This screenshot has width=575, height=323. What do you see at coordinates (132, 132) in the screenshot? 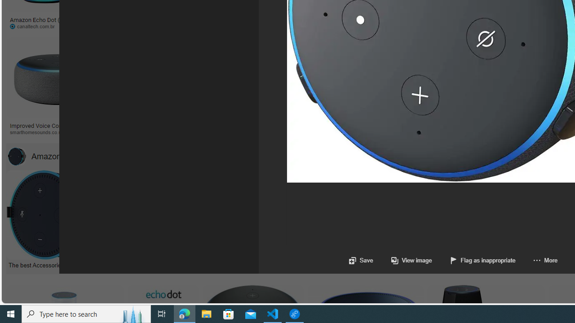
I see `security.org` at bounding box center [132, 132].